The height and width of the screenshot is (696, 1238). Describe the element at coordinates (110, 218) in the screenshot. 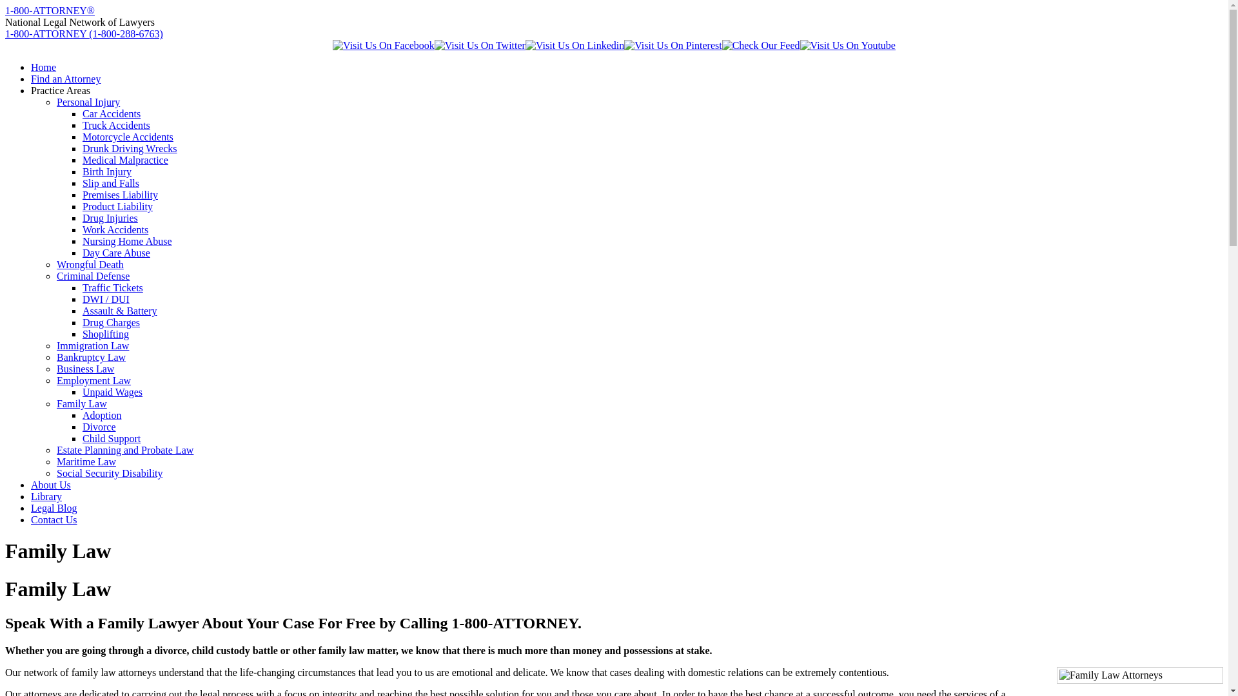

I see `Drug Injuries` at that location.